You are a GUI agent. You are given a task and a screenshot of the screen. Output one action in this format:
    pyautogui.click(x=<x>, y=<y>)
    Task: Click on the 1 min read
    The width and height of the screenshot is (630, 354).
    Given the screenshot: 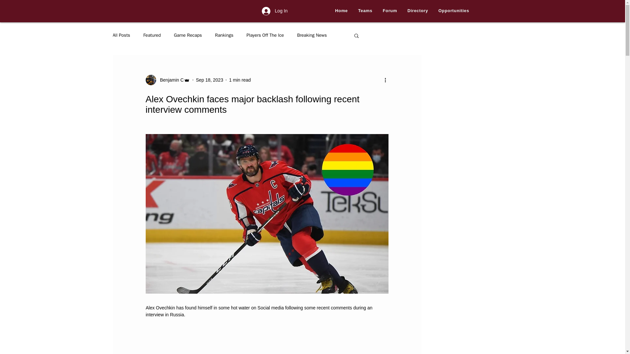 What is the action you would take?
    pyautogui.click(x=240, y=80)
    